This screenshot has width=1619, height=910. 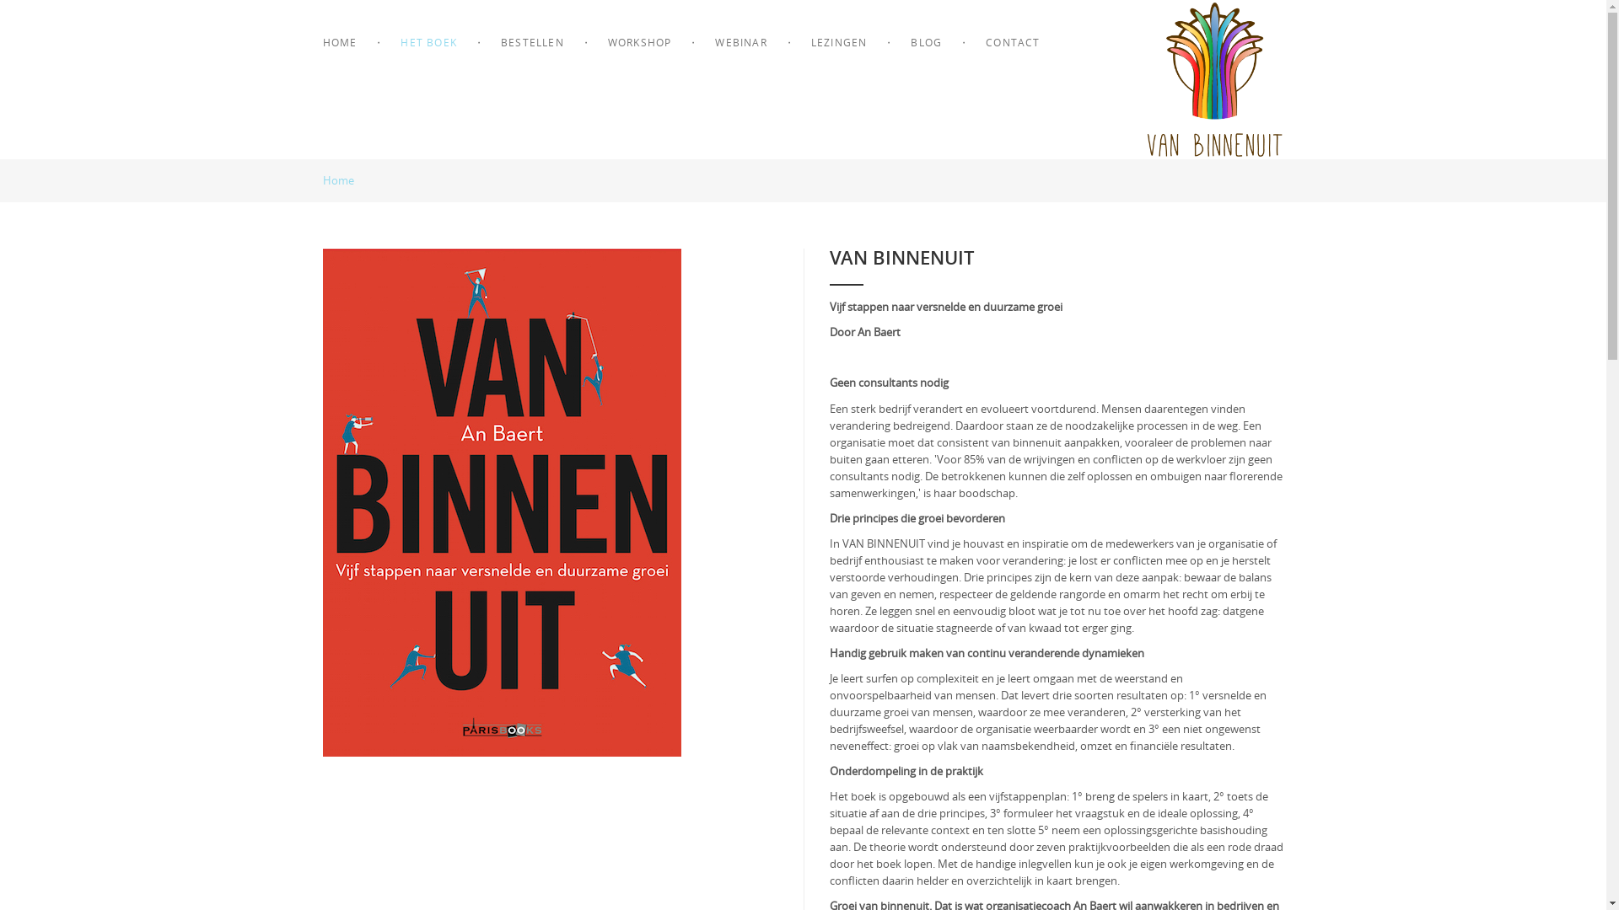 What do you see at coordinates (350, 42) in the screenshot?
I see `HOME` at bounding box center [350, 42].